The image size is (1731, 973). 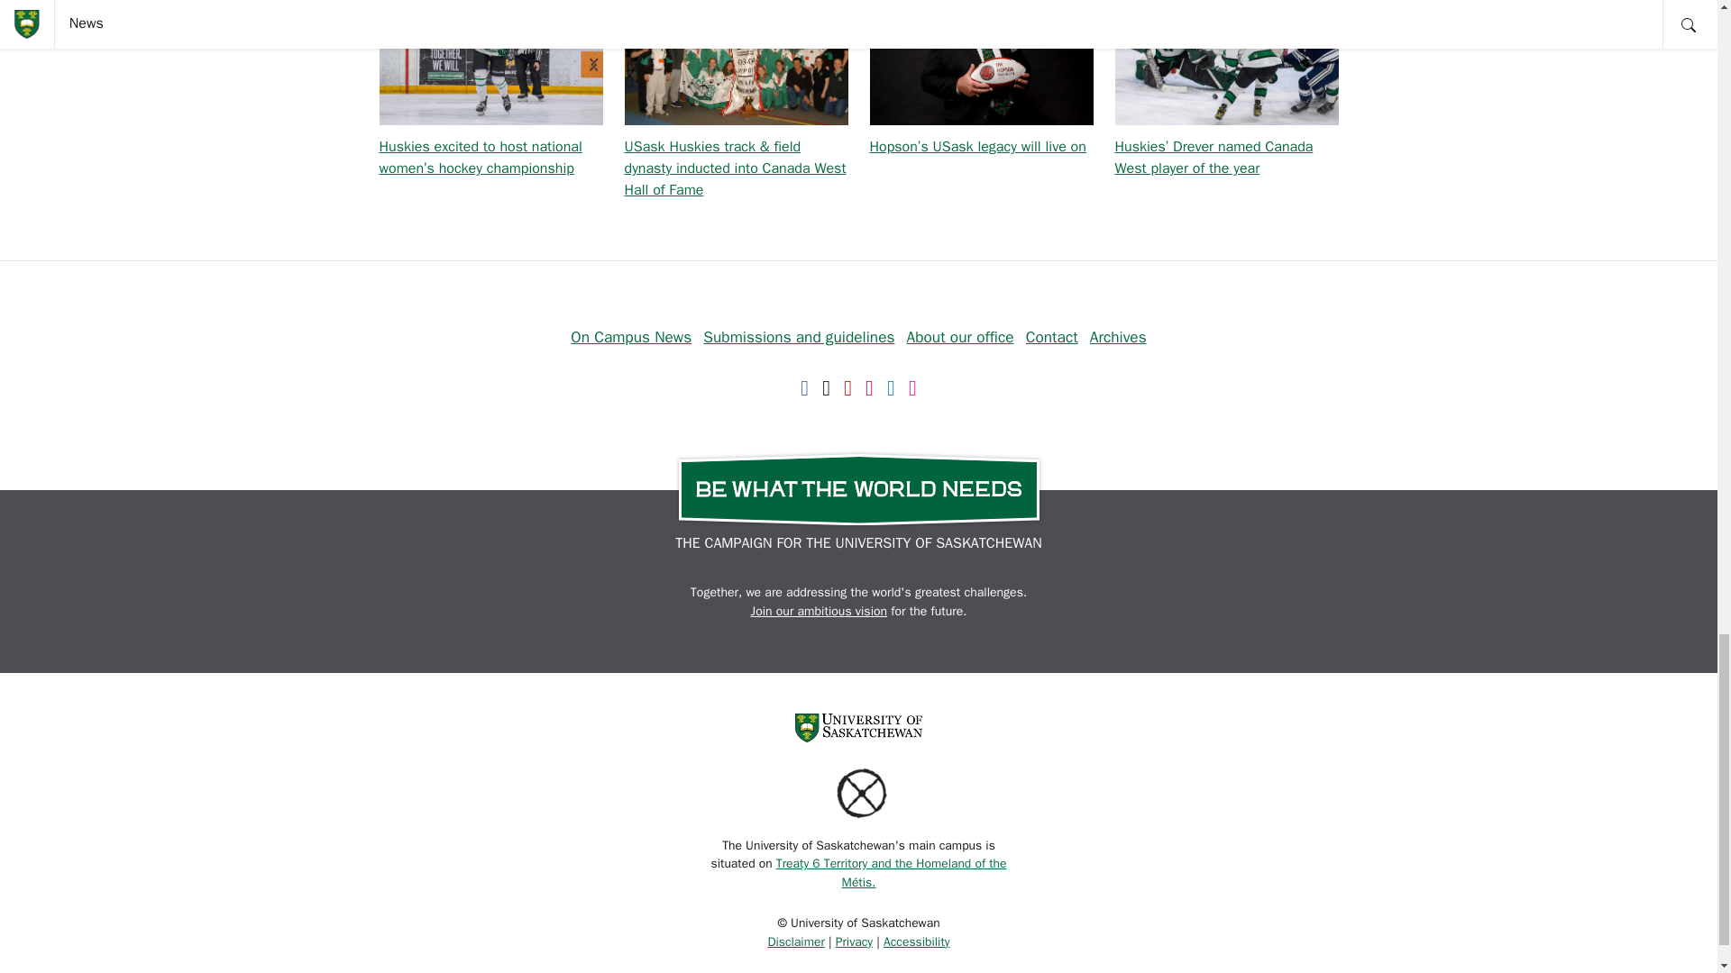 What do you see at coordinates (1052, 336) in the screenshot?
I see `Contact` at bounding box center [1052, 336].